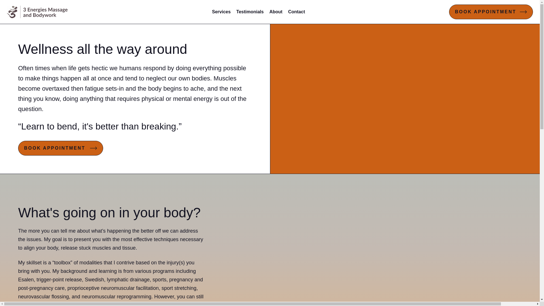 This screenshot has width=544, height=306. What do you see at coordinates (491, 12) in the screenshot?
I see `BOOK APPOINTMENT` at bounding box center [491, 12].